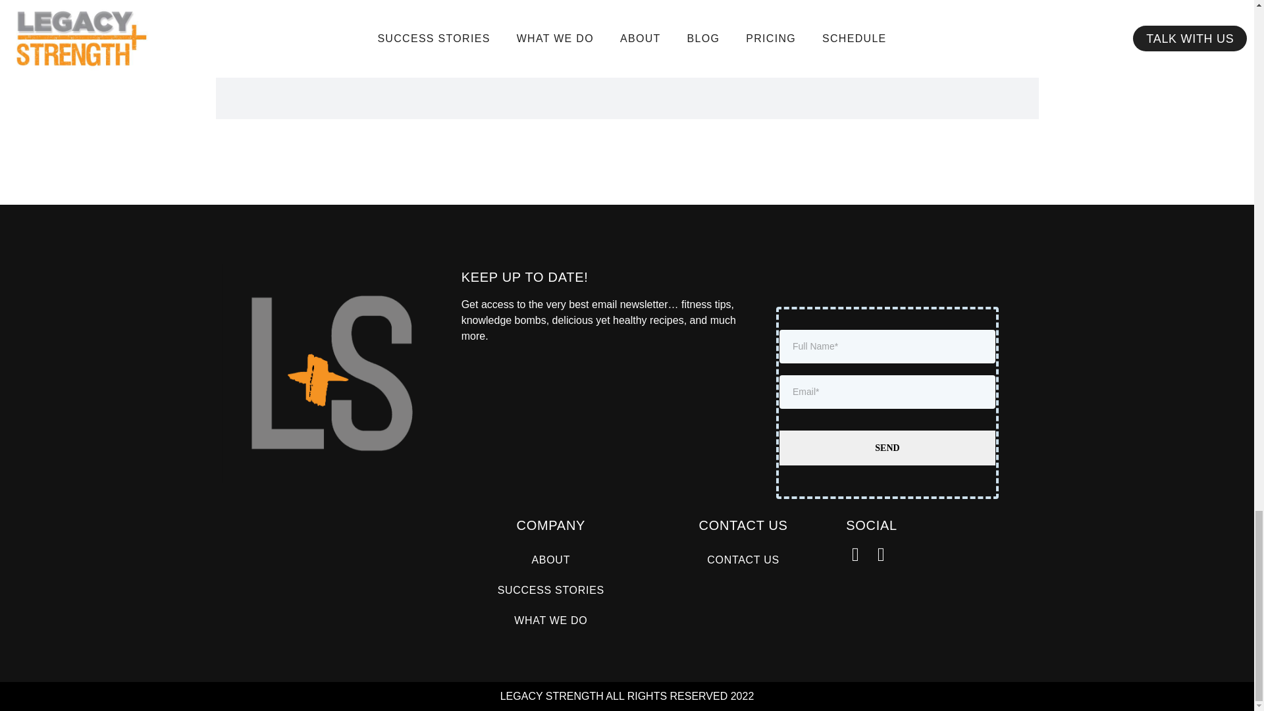  Describe the element at coordinates (550, 560) in the screenshot. I see `ABOUT` at that location.